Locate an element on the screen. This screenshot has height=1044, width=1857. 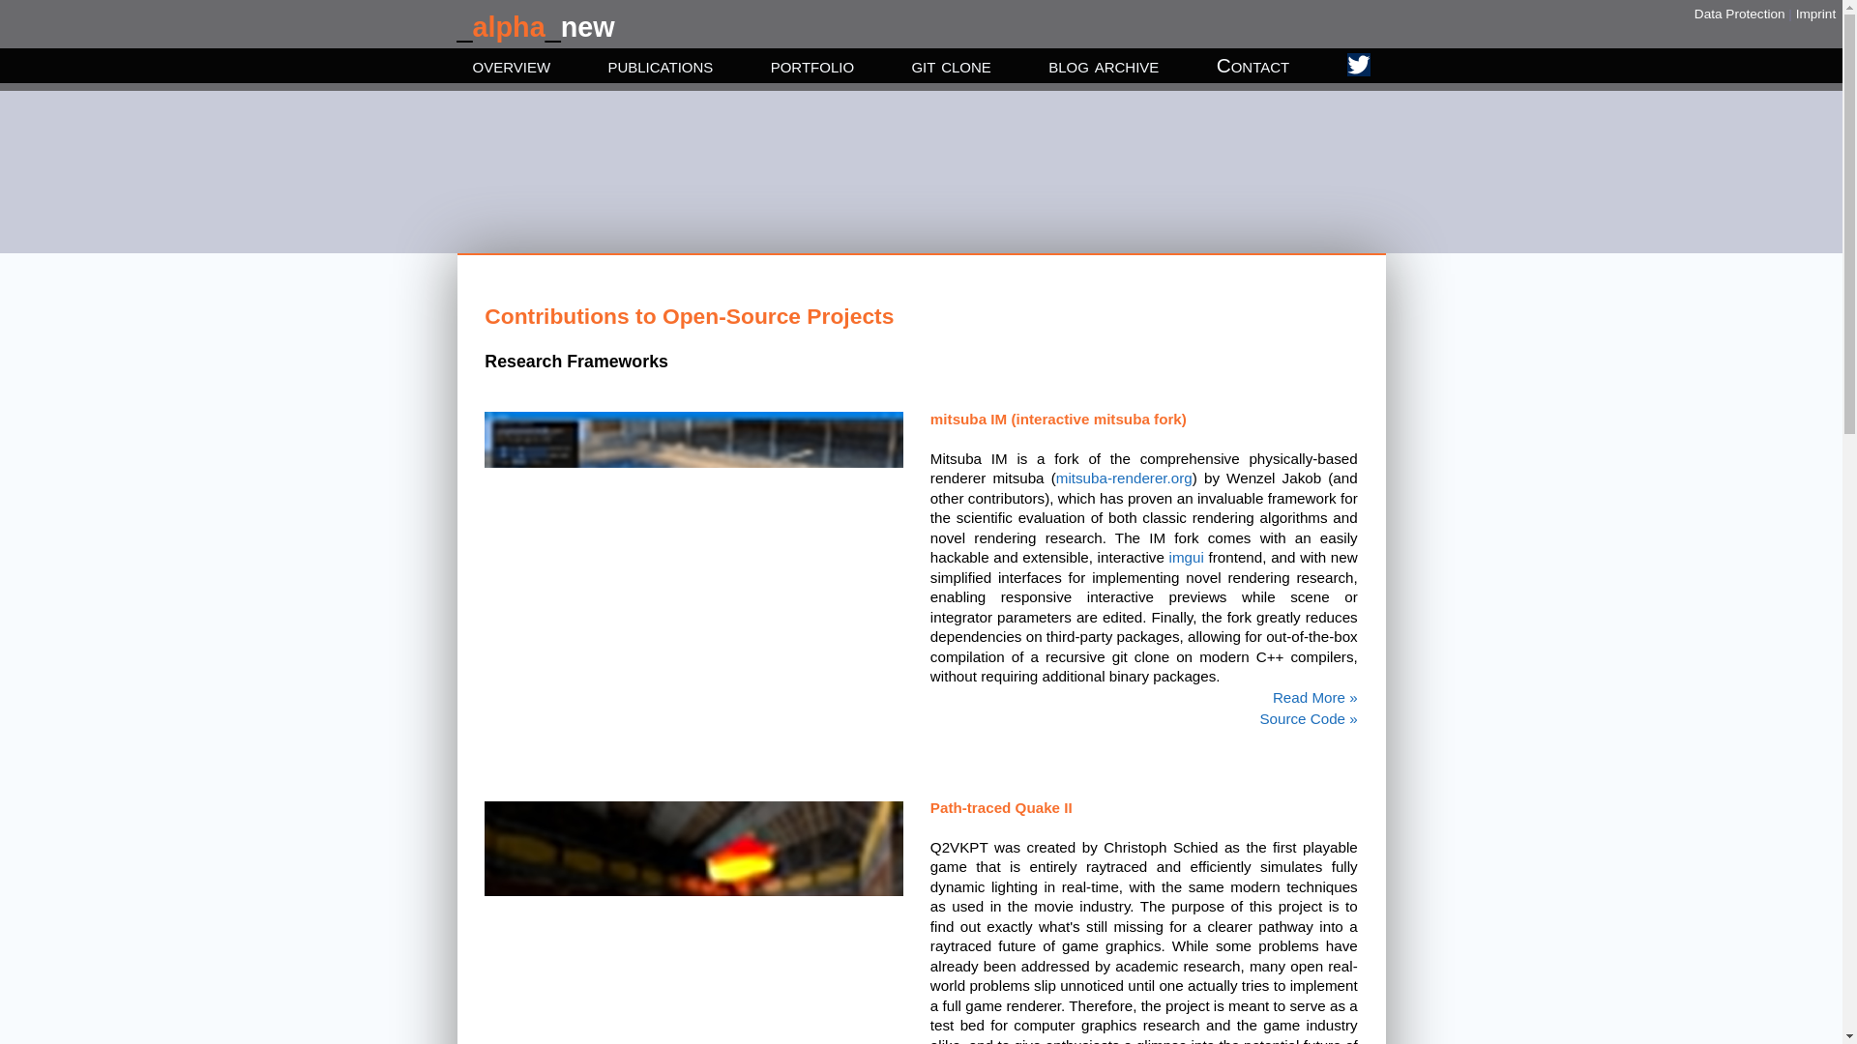
blog archive is located at coordinates (1104, 66).